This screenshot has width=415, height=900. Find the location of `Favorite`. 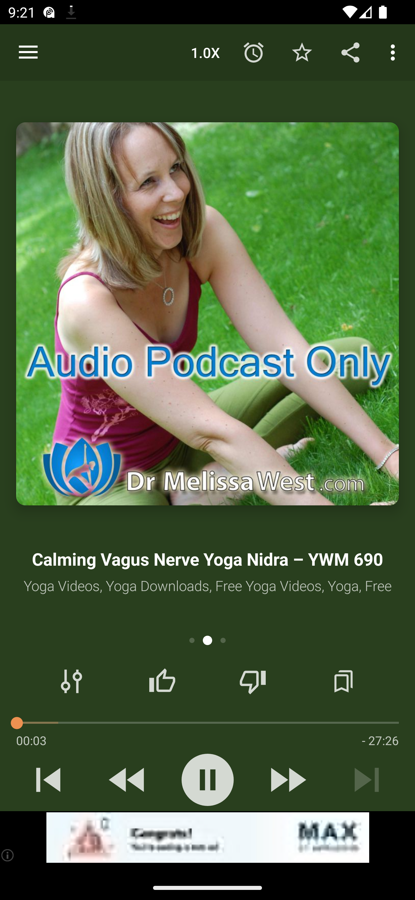

Favorite is located at coordinates (302, 52).